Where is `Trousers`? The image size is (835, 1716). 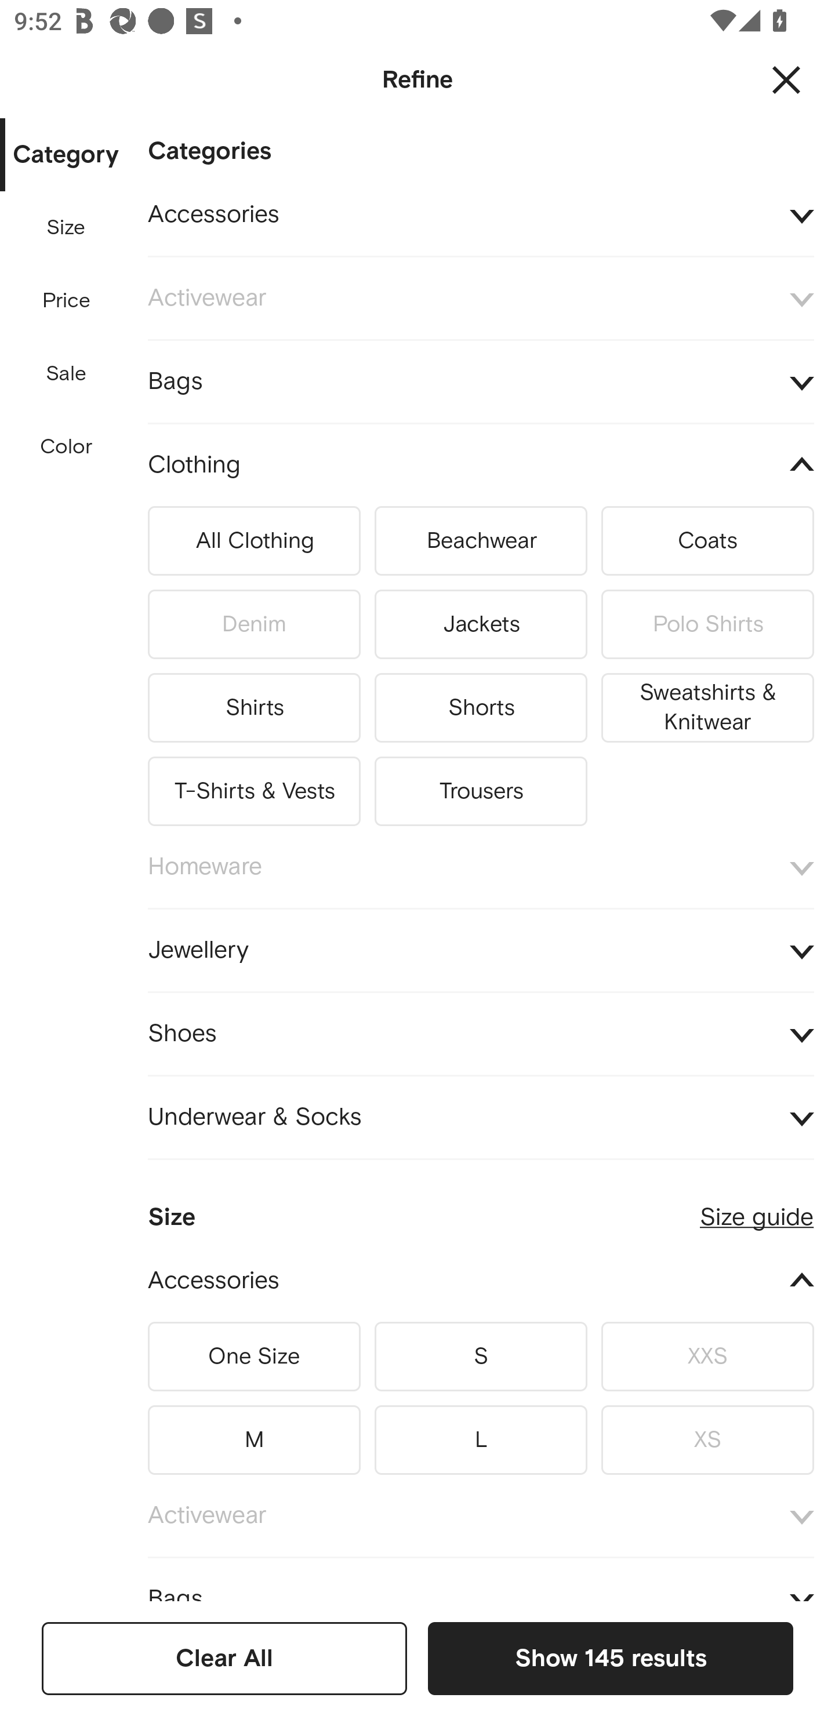 Trousers is located at coordinates (481, 787).